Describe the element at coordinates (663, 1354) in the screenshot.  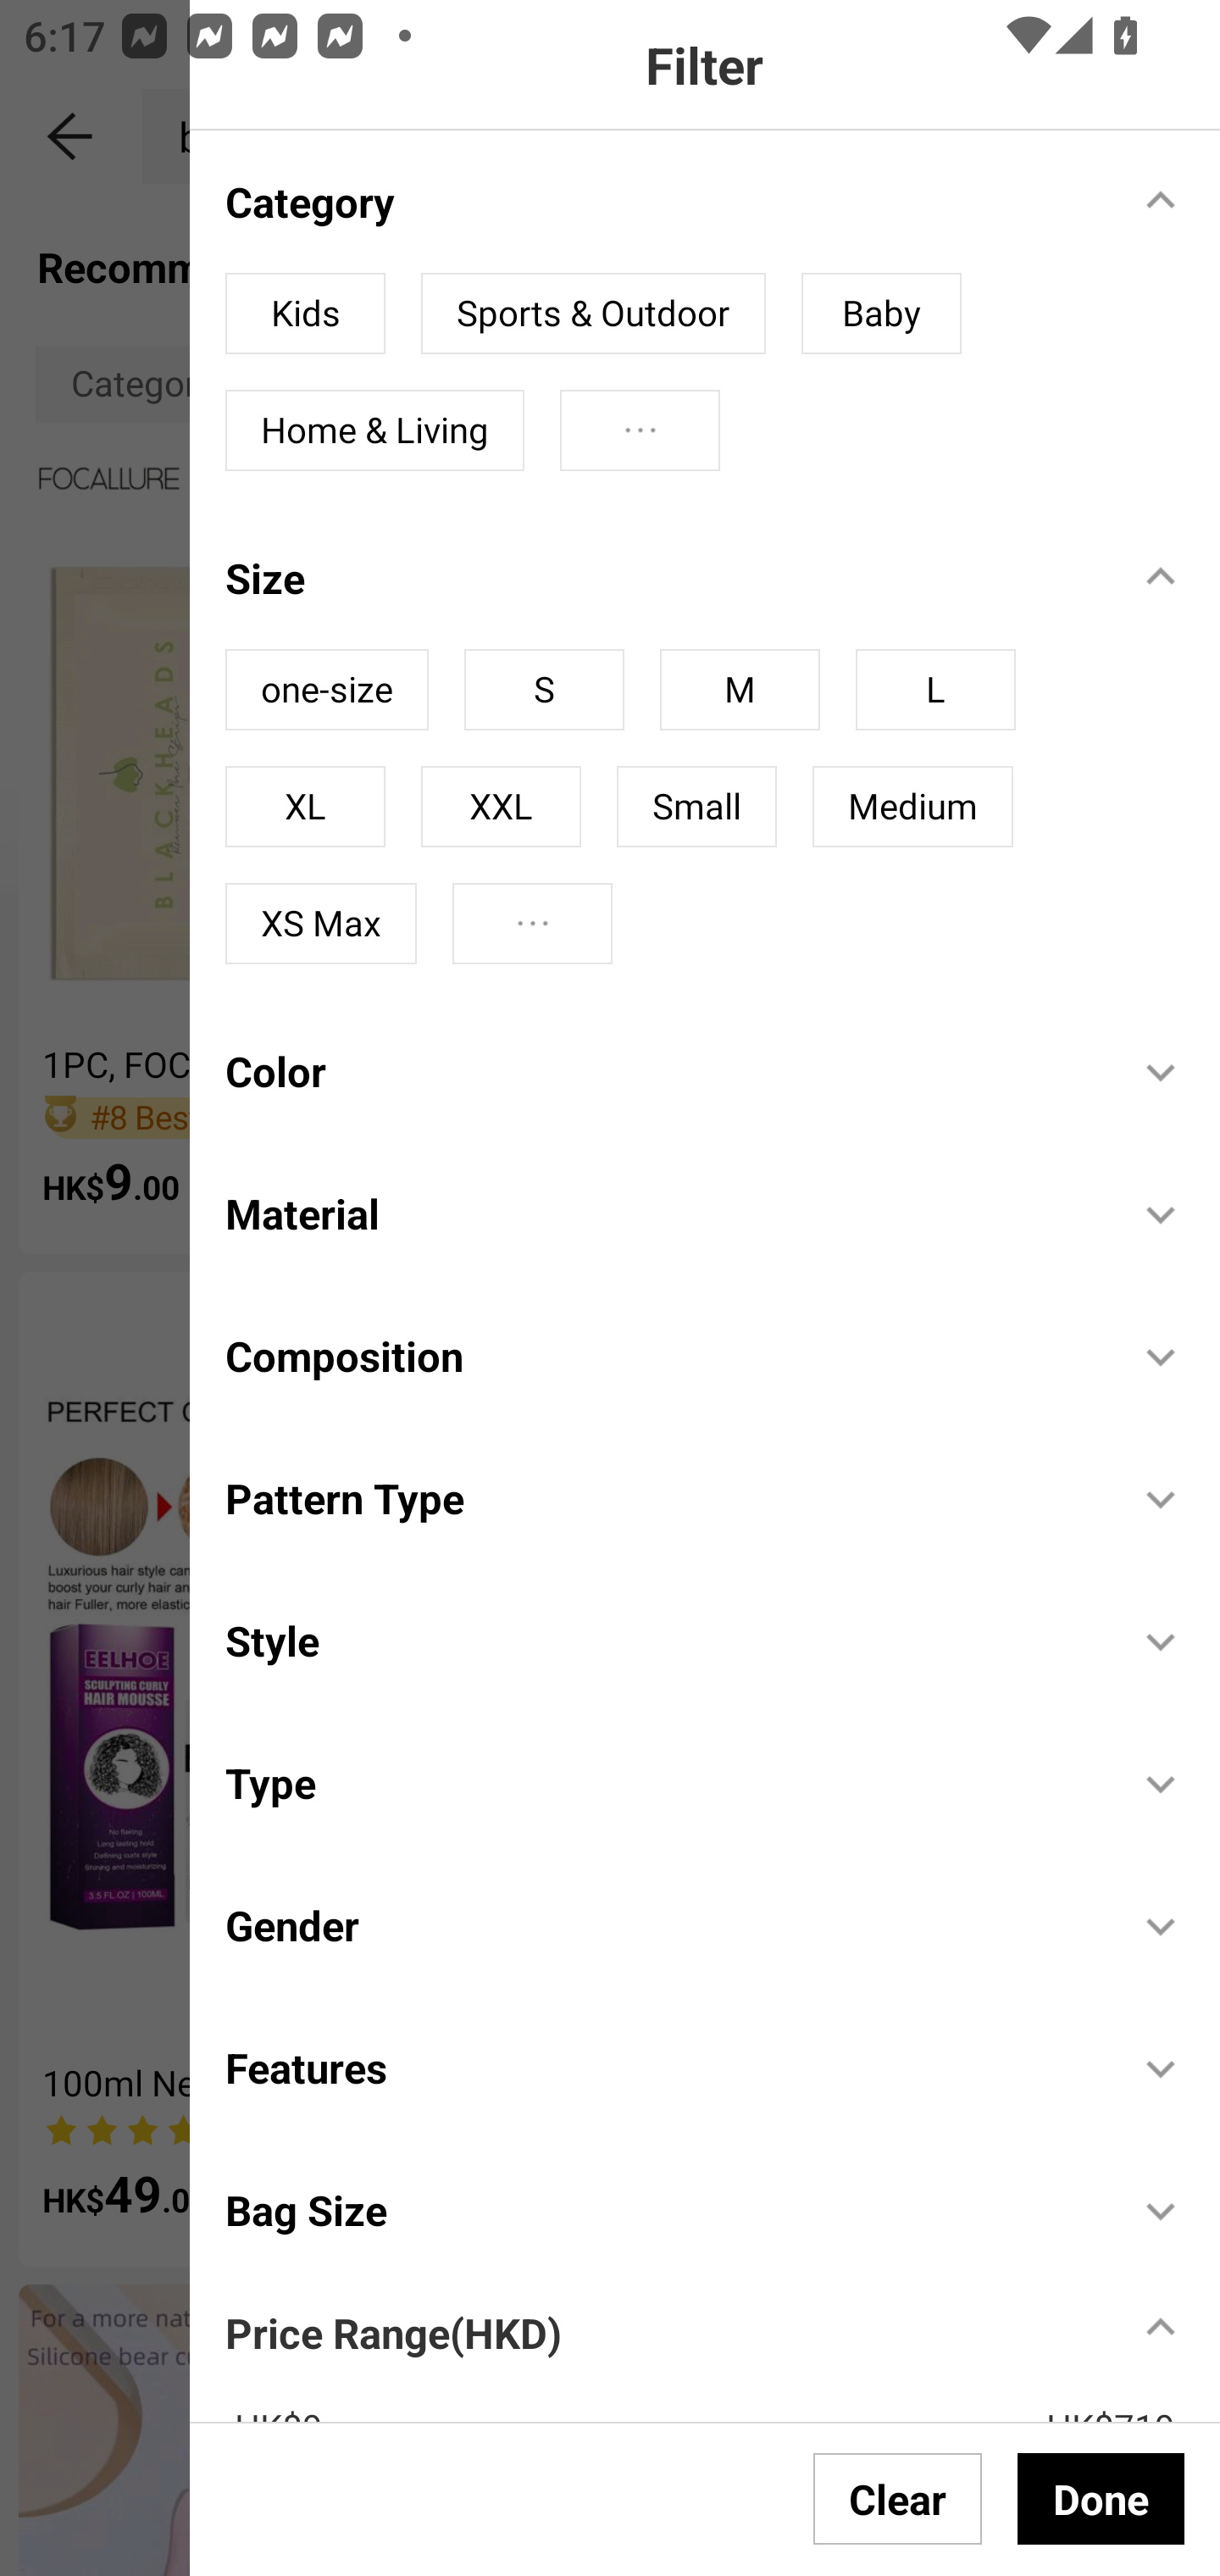
I see `Composition` at that location.